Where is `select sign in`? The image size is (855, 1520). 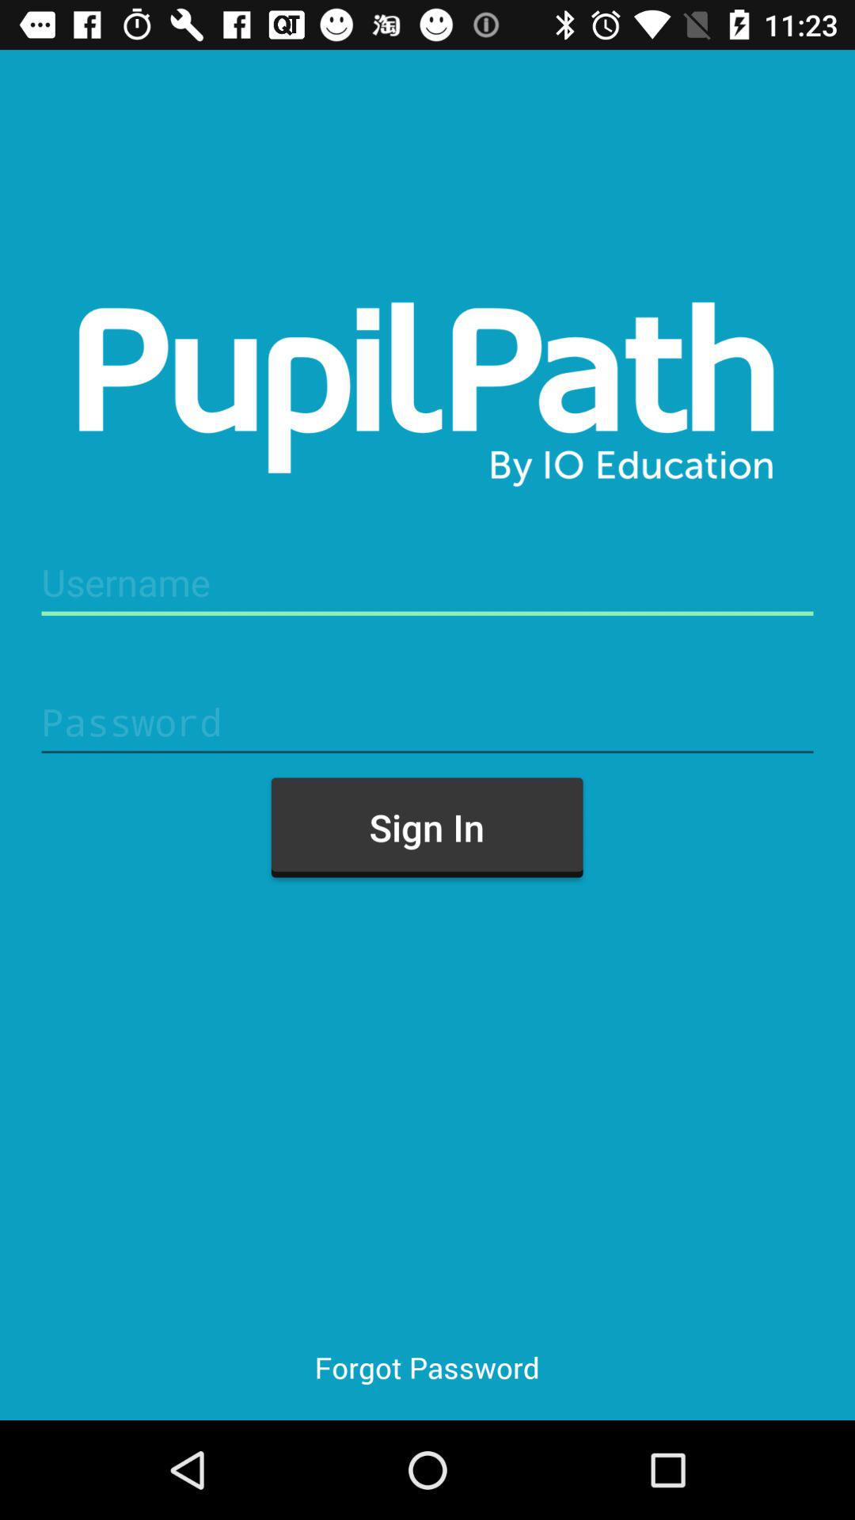 select sign in is located at coordinates (427, 827).